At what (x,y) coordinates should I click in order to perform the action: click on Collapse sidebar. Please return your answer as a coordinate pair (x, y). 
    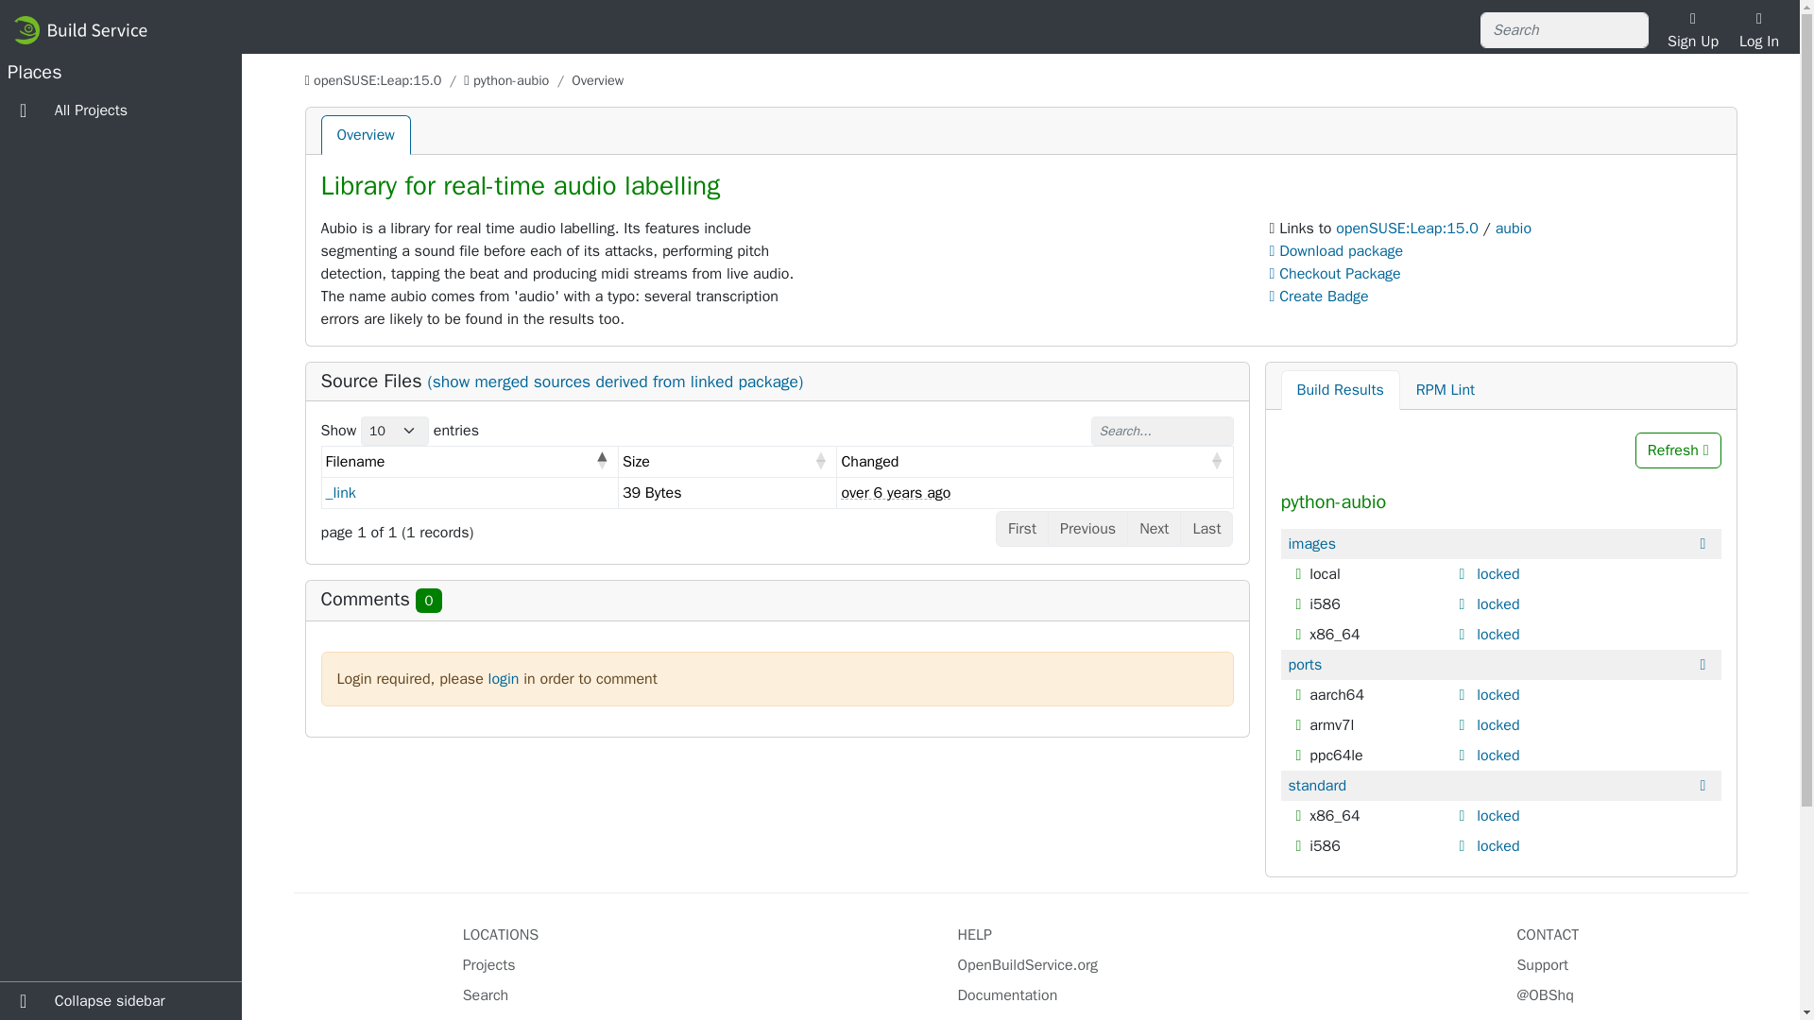
    Looking at the image, I should click on (121, 1001).